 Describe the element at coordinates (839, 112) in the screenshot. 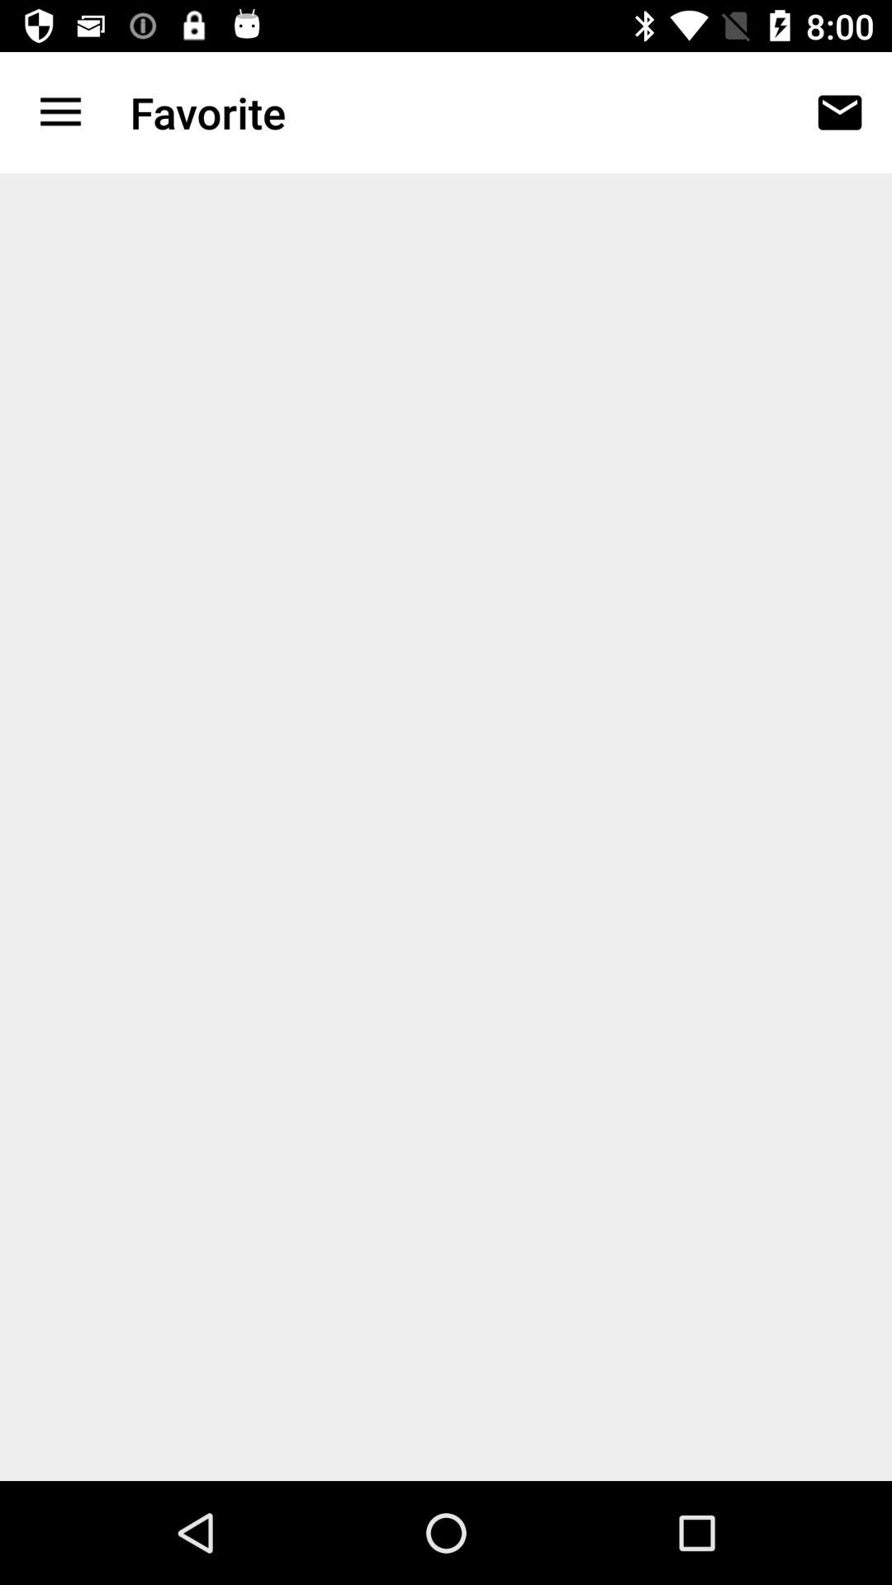

I see `tap the item at the top right corner` at that location.